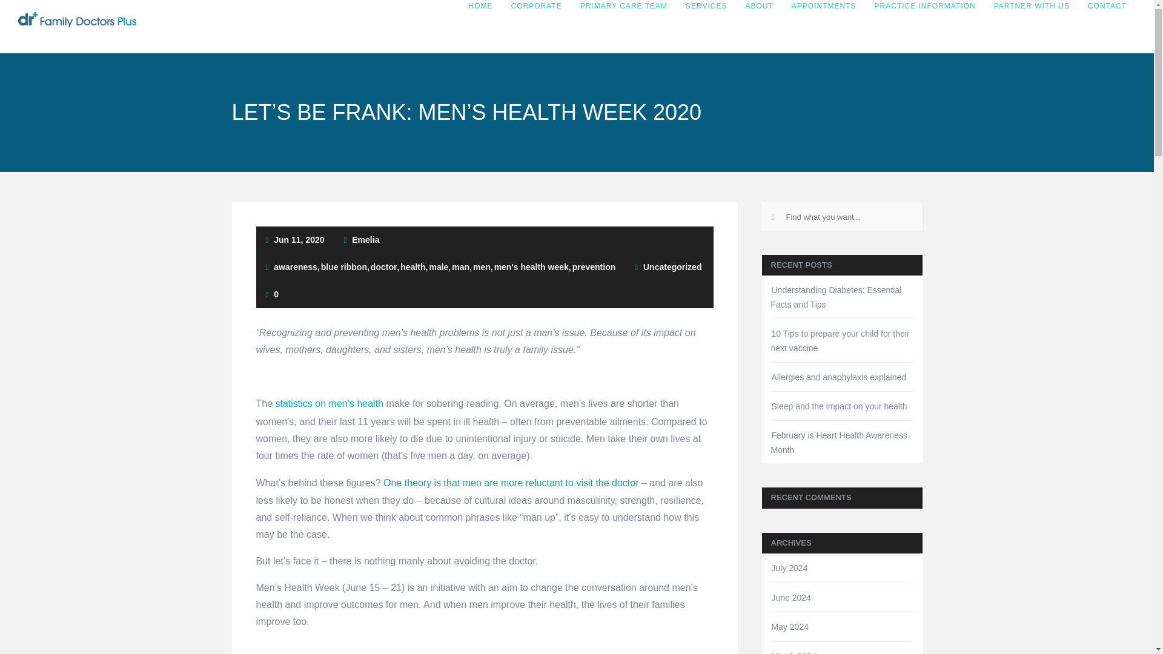 The height and width of the screenshot is (654, 1163). What do you see at coordinates (1107, 6) in the screenshot?
I see `CONTACT` at bounding box center [1107, 6].